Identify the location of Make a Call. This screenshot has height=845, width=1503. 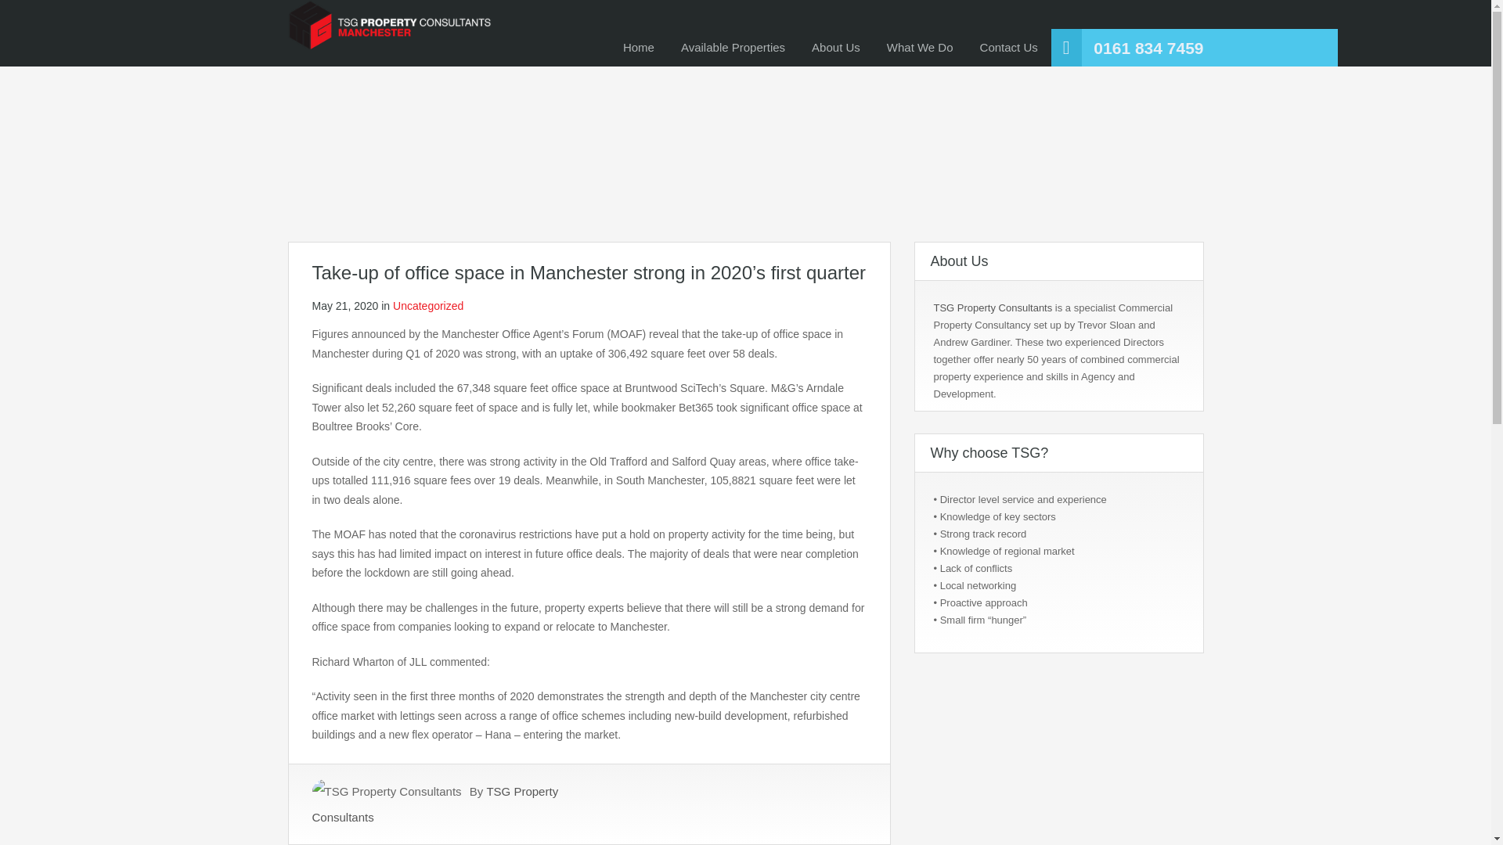
(1148, 49).